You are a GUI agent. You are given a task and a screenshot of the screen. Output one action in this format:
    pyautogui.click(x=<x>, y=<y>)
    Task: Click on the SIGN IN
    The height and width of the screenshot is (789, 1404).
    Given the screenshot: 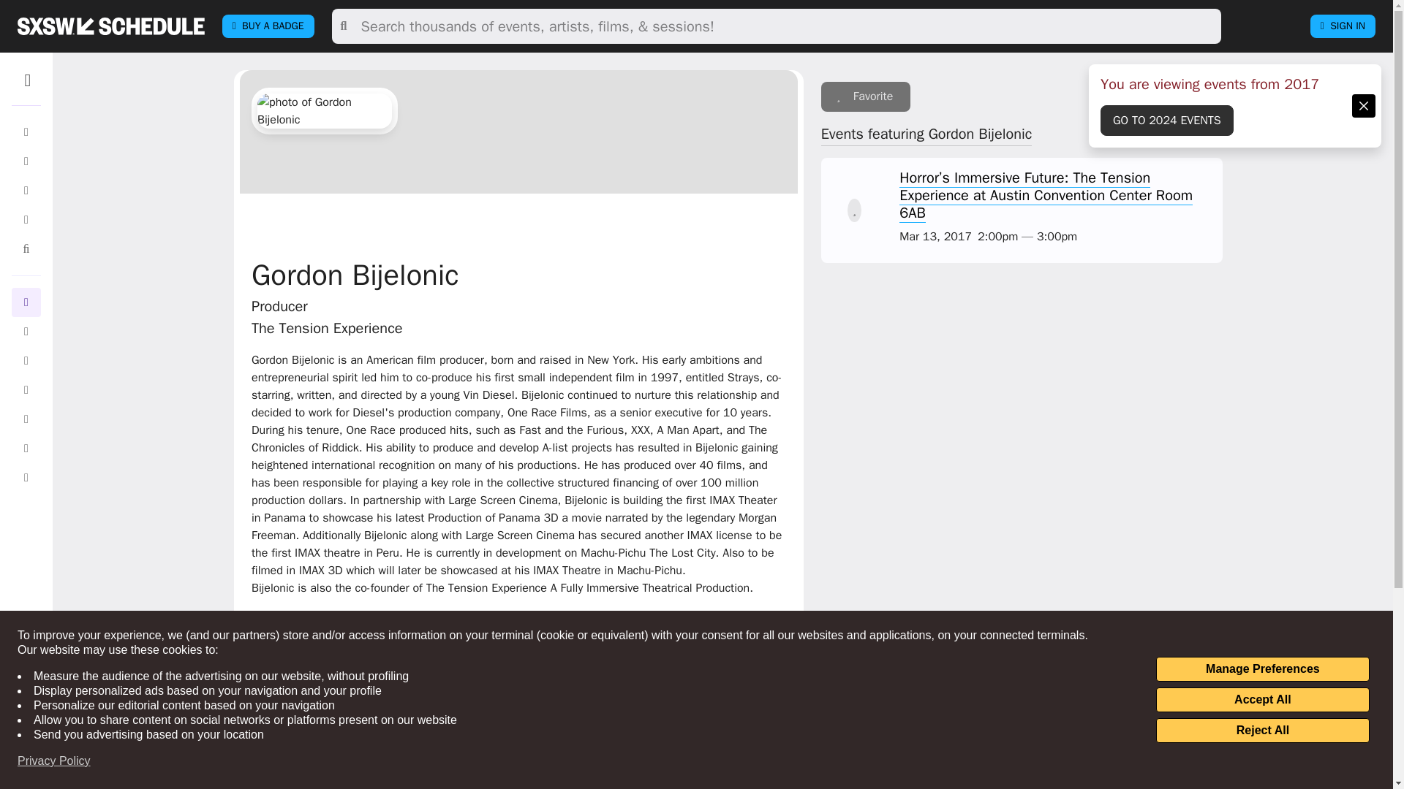 What is the action you would take?
    pyautogui.click(x=1343, y=26)
    